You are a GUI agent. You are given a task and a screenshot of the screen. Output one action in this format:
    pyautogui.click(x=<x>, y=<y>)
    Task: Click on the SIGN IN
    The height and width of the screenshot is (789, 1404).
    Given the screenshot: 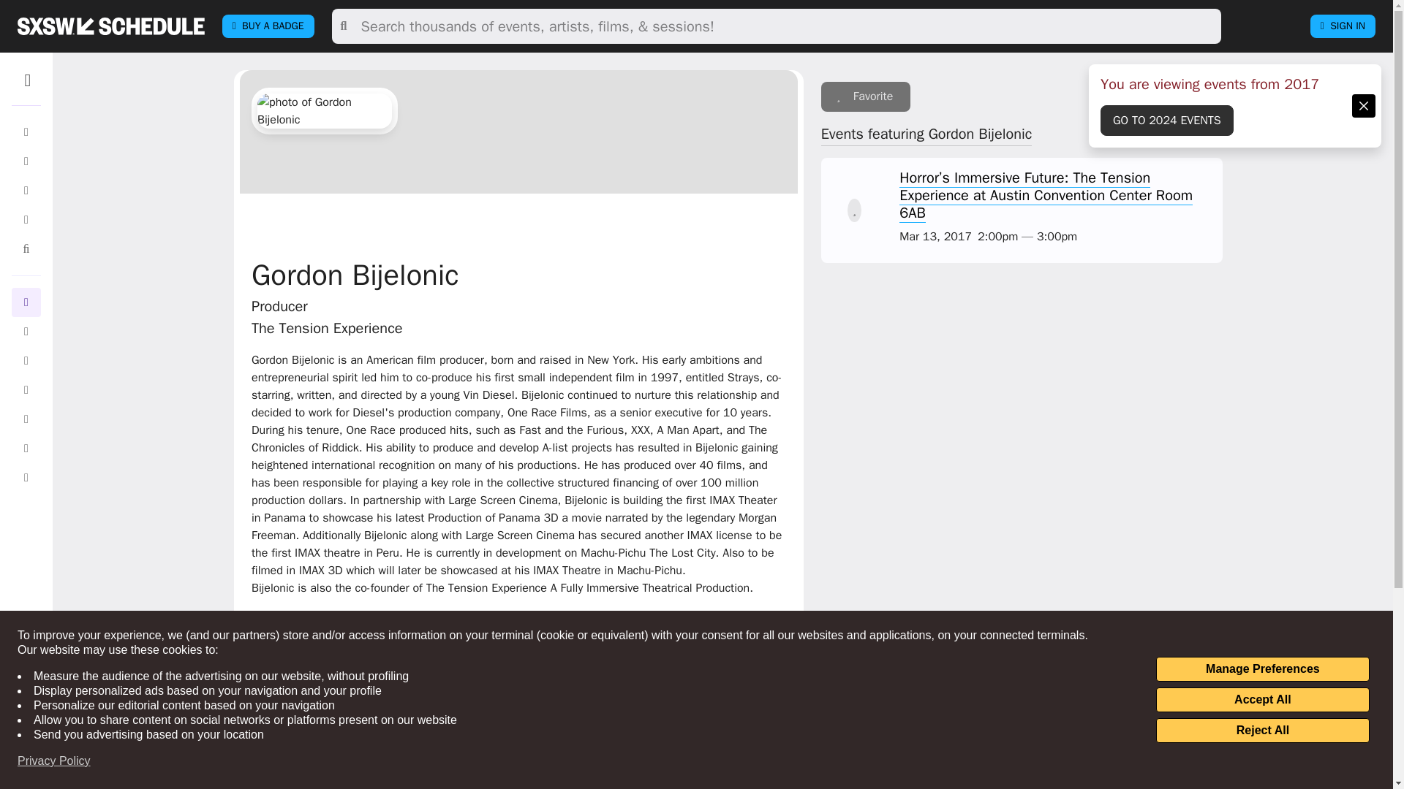 What is the action you would take?
    pyautogui.click(x=1343, y=26)
    